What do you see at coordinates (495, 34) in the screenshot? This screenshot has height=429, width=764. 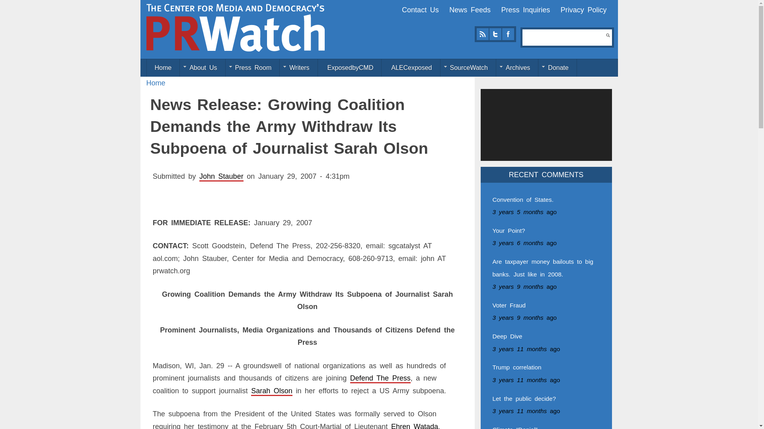 I see `Follow CMD's Posts on Twitter` at bounding box center [495, 34].